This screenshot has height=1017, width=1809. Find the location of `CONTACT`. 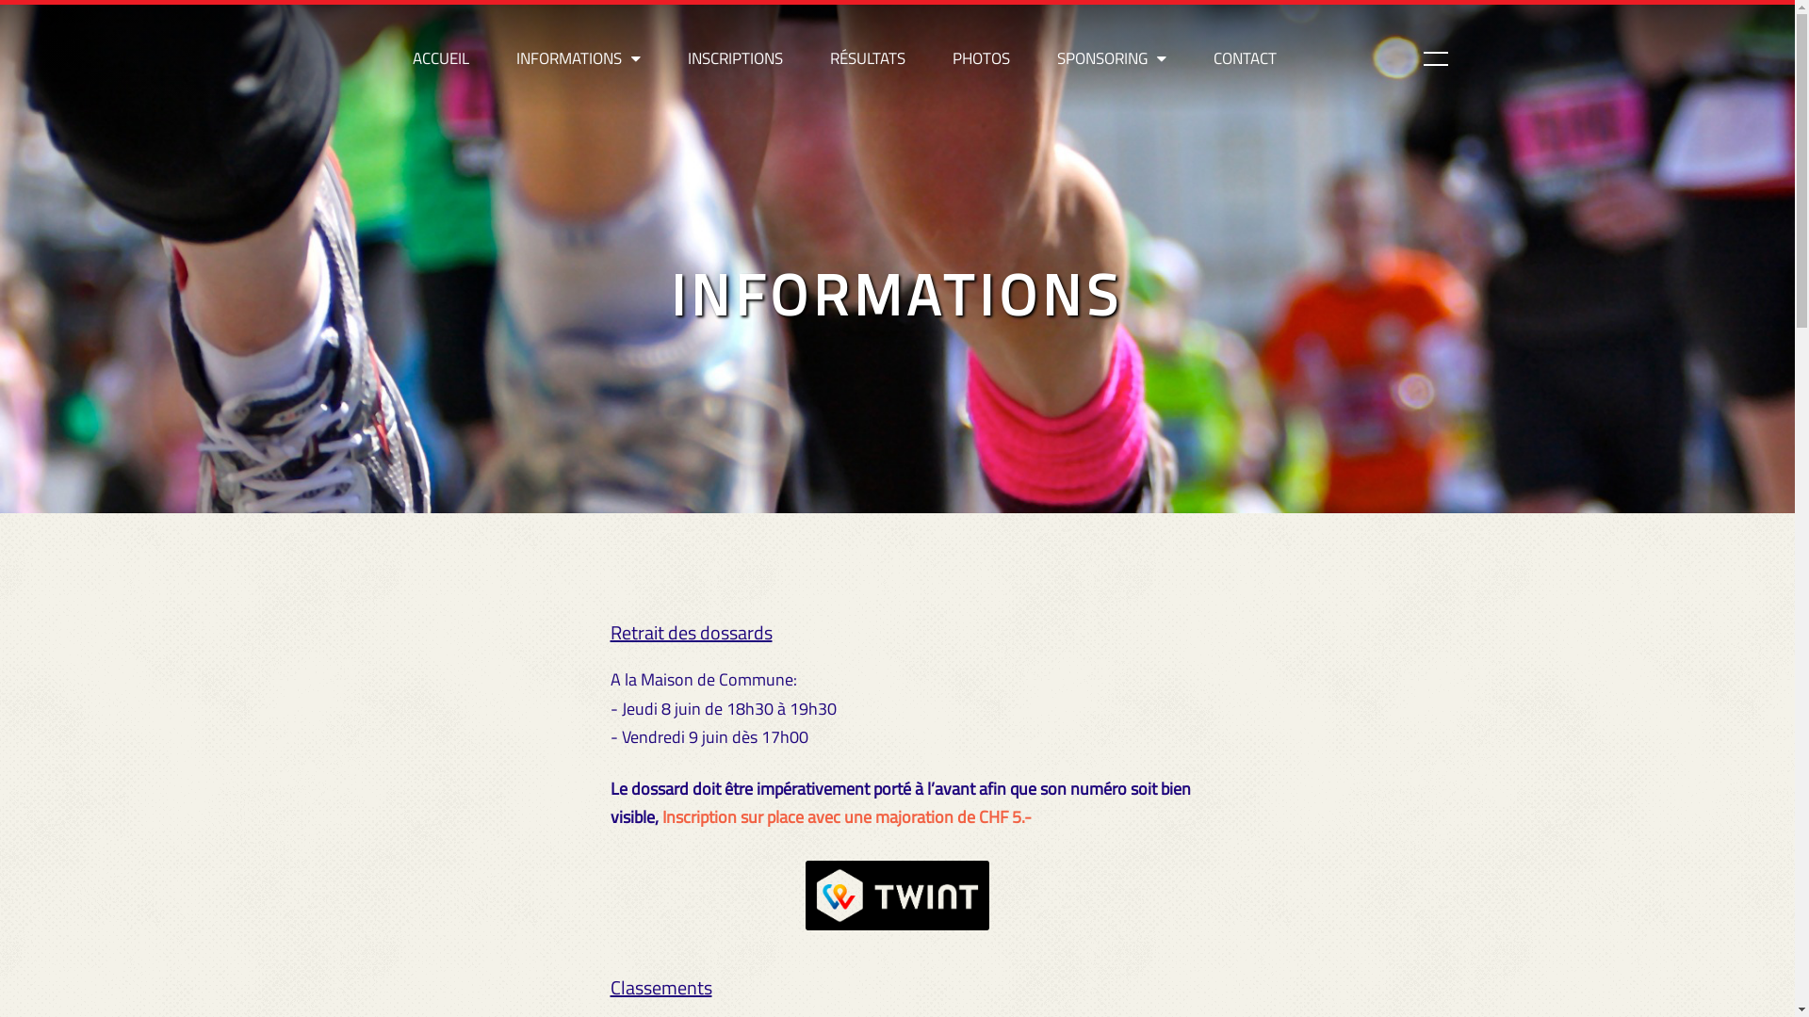

CONTACT is located at coordinates (1244, 58).